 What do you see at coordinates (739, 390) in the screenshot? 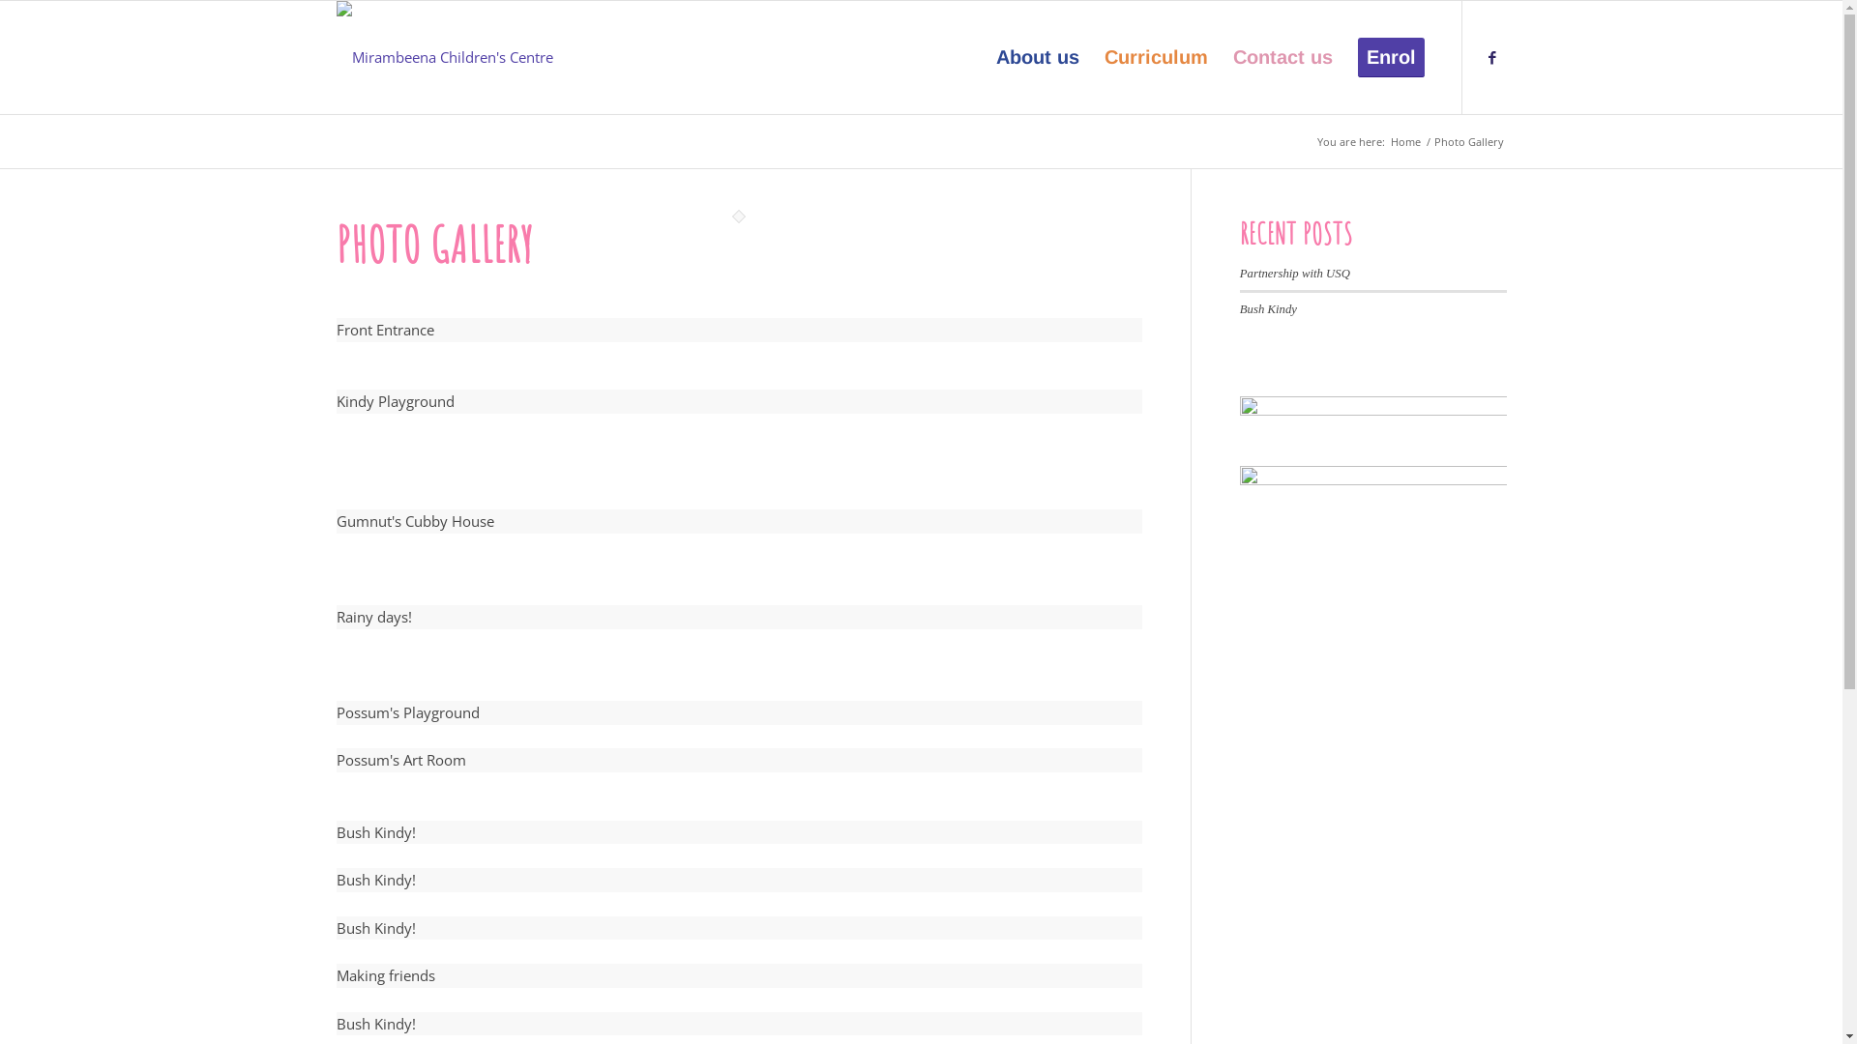
I see `Kindy Playground` at bounding box center [739, 390].